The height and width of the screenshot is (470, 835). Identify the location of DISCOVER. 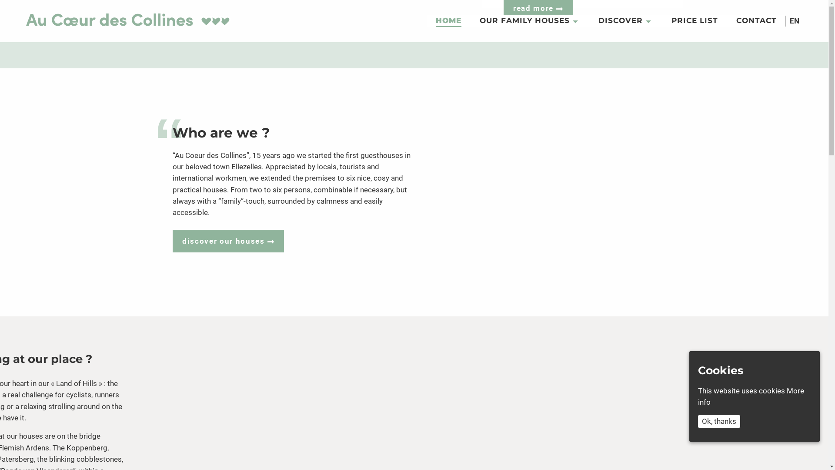
(626, 21).